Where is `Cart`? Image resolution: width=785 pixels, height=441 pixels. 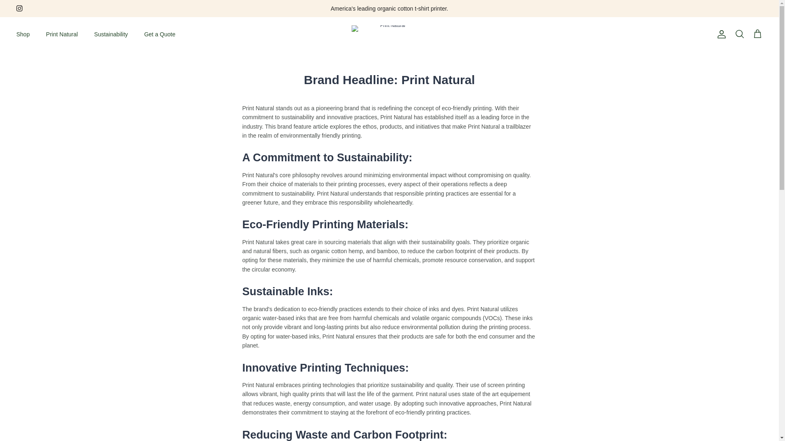
Cart is located at coordinates (757, 34).